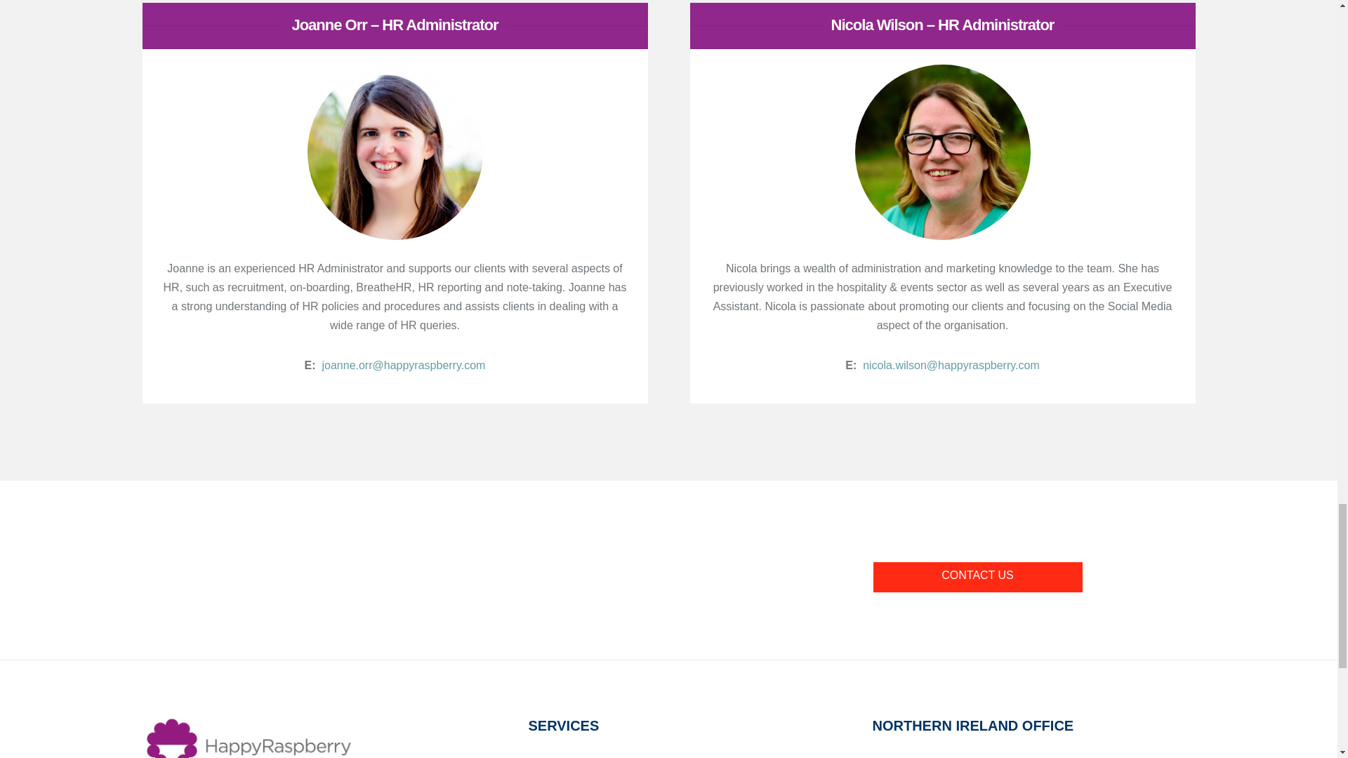 The width and height of the screenshot is (1348, 758). What do you see at coordinates (977, 577) in the screenshot?
I see `CONTACT US` at bounding box center [977, 577].